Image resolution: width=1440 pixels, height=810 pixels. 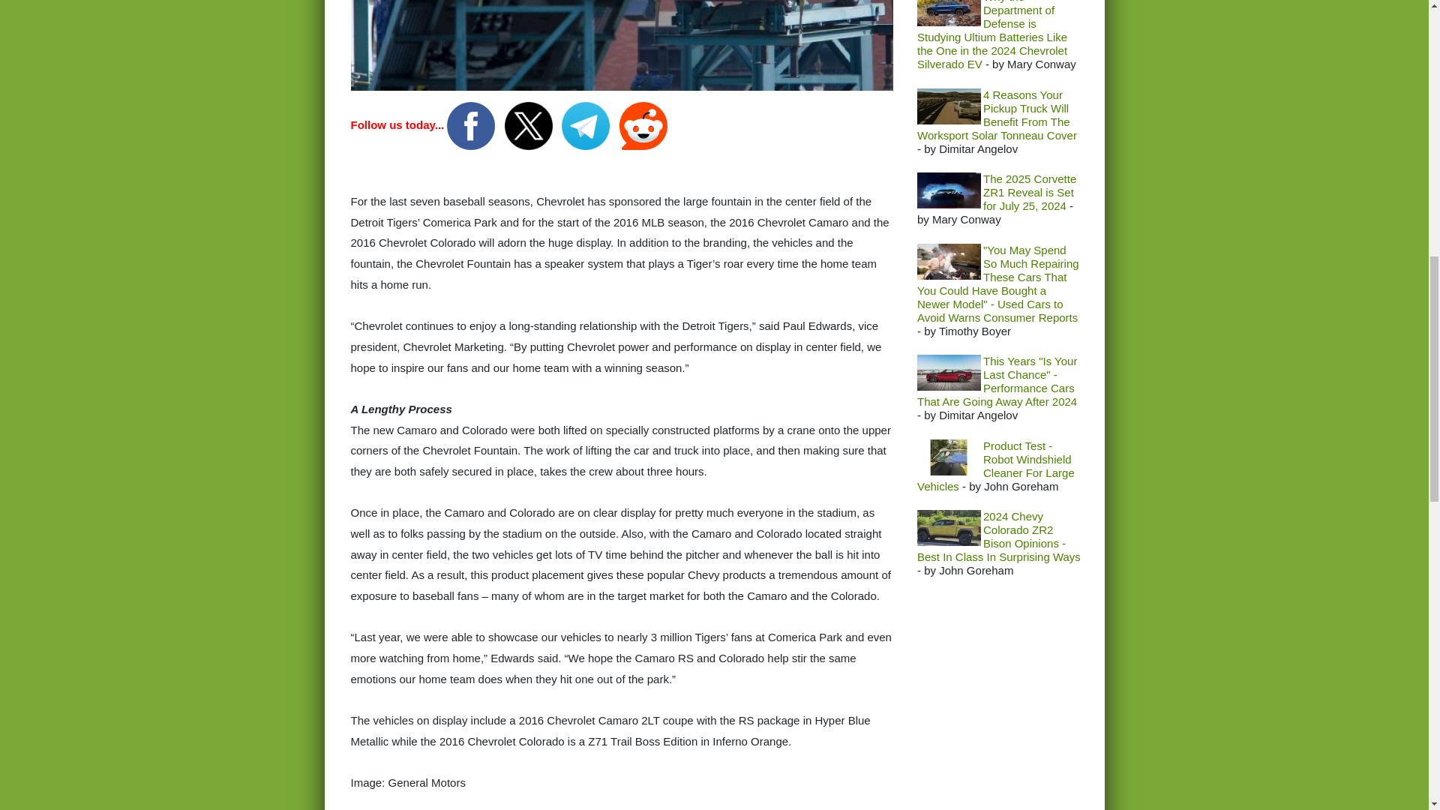 What do you see at coordinates (586, 124) in the screenshot?
I see `Join us on Telegram!` at bounding box center [586, 124].